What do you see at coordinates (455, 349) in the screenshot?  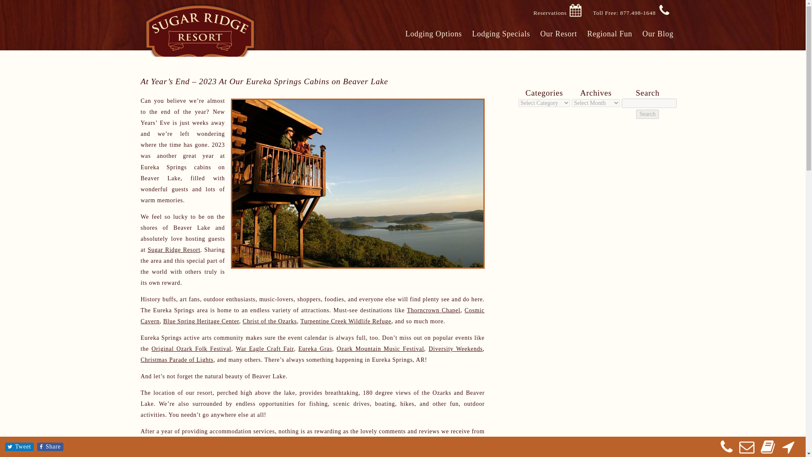 I see `Diversity Weekends` at bounding box center [455, 349].